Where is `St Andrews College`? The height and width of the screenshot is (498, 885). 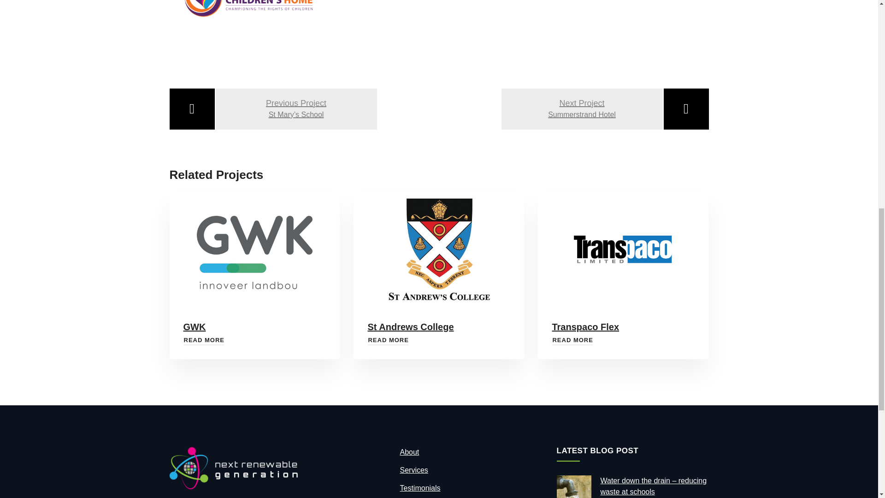 St Andrews College is located at coordinates (388, 340).